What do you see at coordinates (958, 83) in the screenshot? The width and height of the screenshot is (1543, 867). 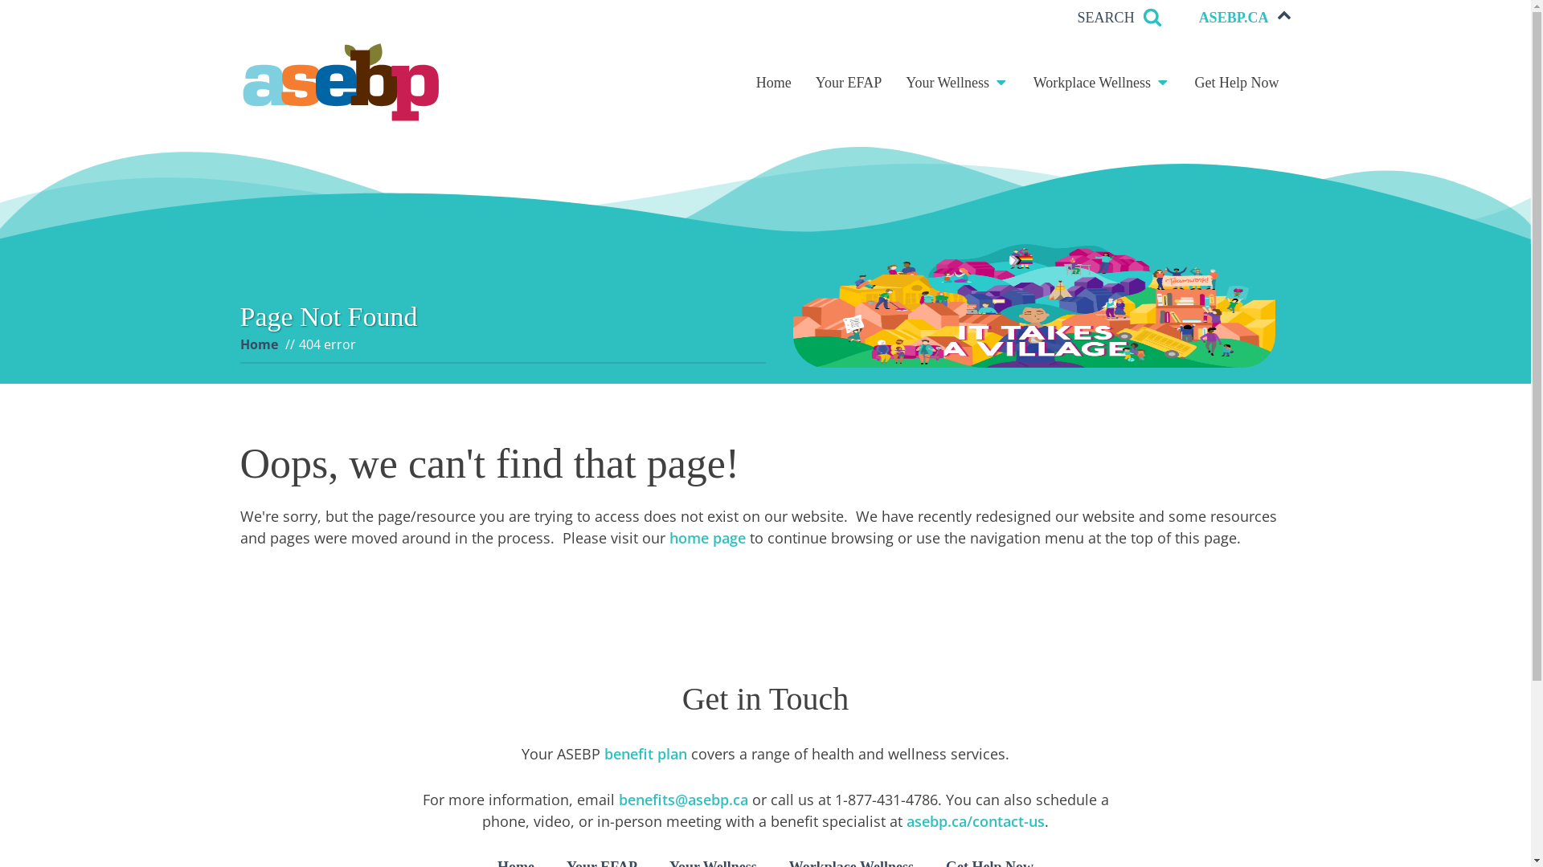 I see `Your Wellness` at bounding box center [958, 83].